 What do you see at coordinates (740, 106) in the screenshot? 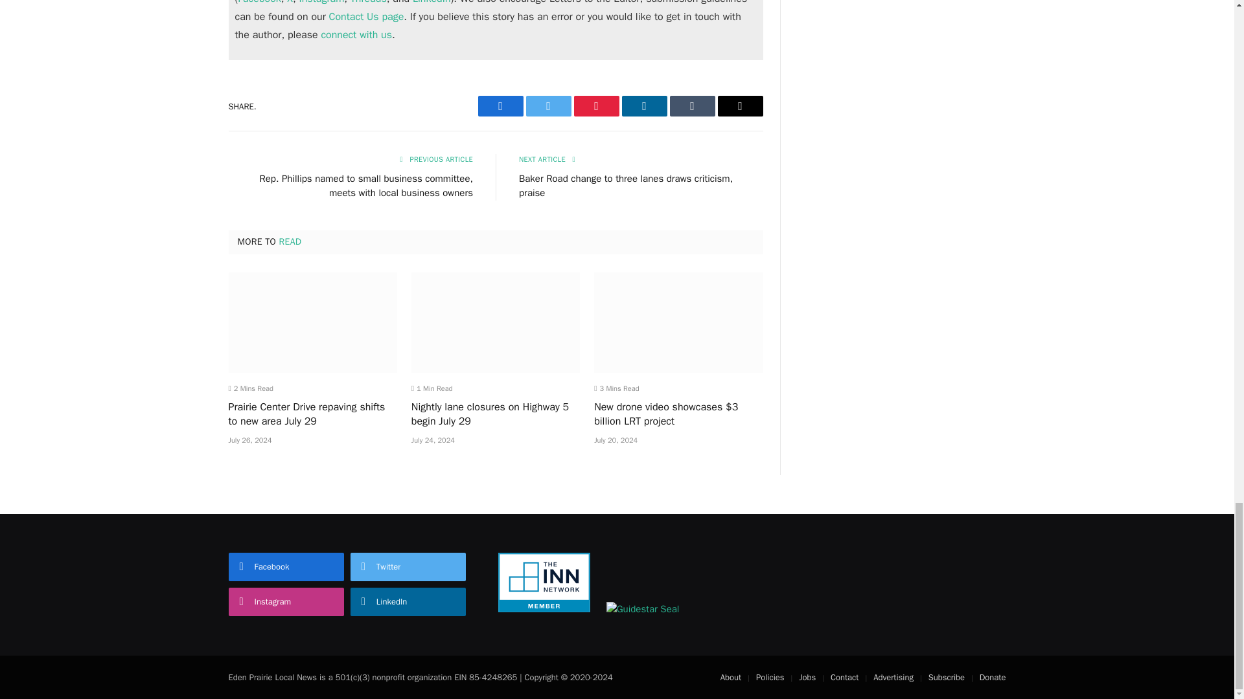
I see `Share via Email` at bounding box center [740, 106].